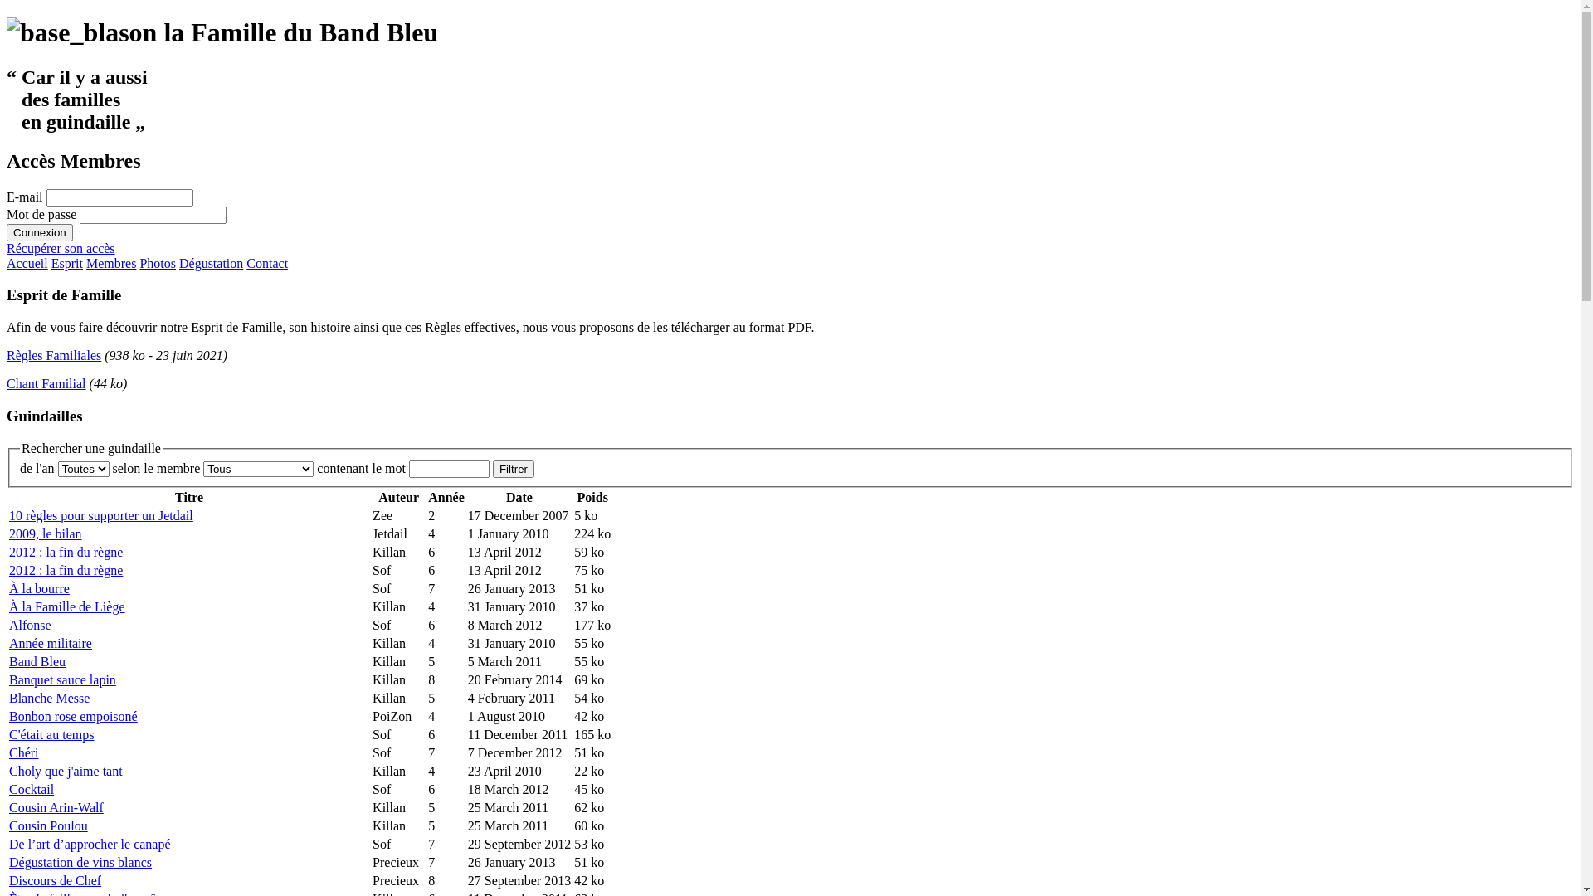 This screenshot has width=1593, height=896. Describe the element at coordinates (37, 662) in the screenshot. I see `Band Bleu` at that location.